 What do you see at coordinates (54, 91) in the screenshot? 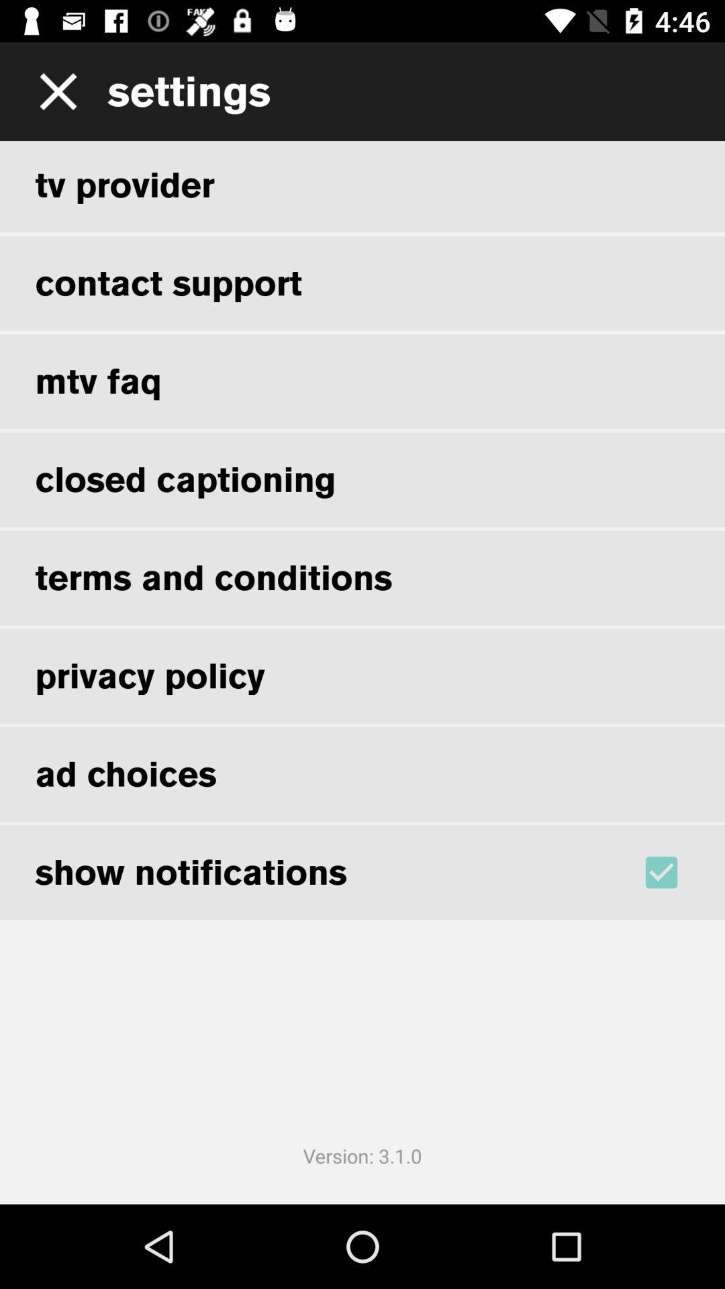
I see `close menu` at bounding box center [54, 91].